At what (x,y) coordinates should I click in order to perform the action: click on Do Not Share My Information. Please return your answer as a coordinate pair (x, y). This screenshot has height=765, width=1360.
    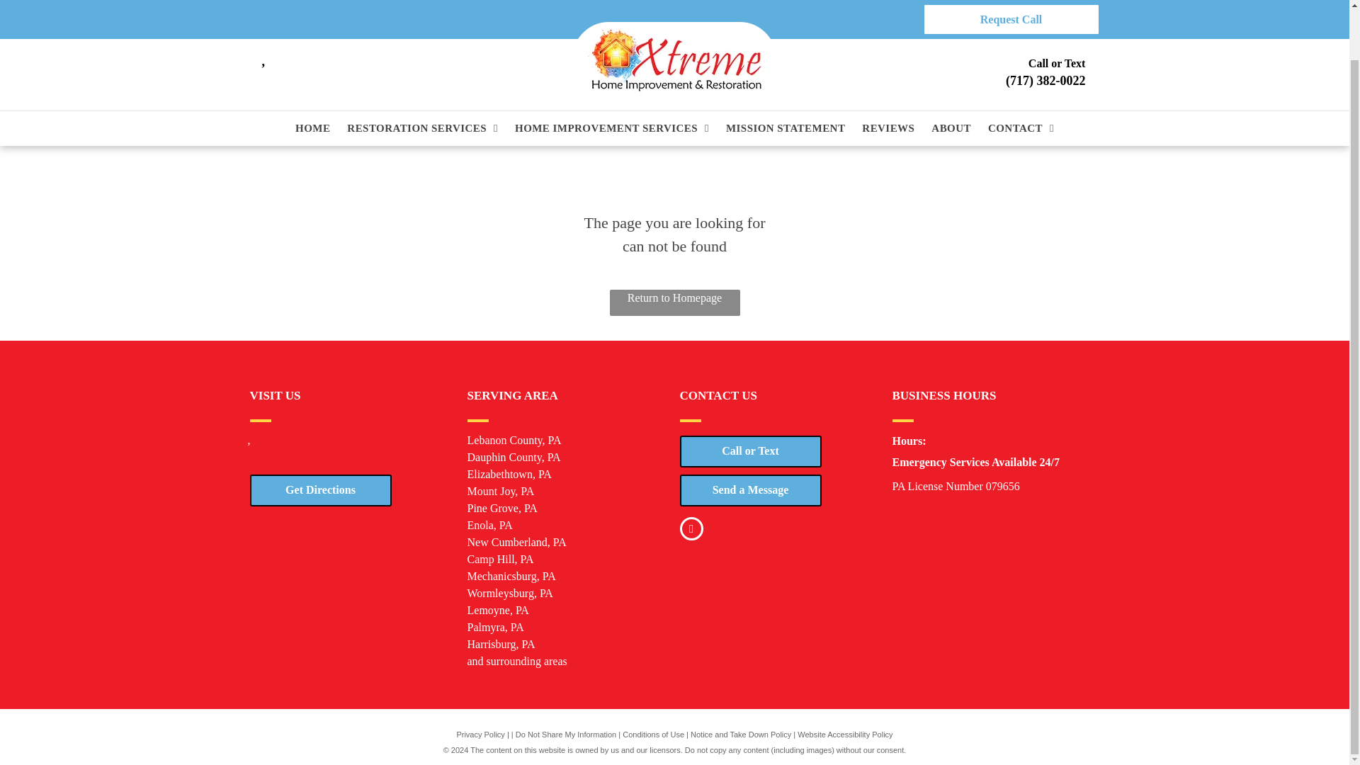
    Looking at the image, I should click on (565, 735).